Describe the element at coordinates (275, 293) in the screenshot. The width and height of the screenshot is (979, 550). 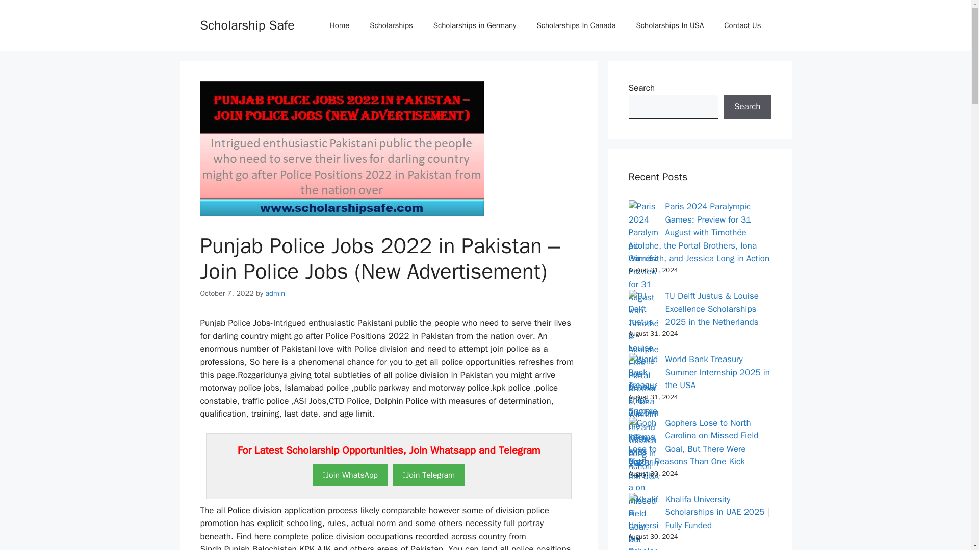
I see `View all posts by admin` at that location.